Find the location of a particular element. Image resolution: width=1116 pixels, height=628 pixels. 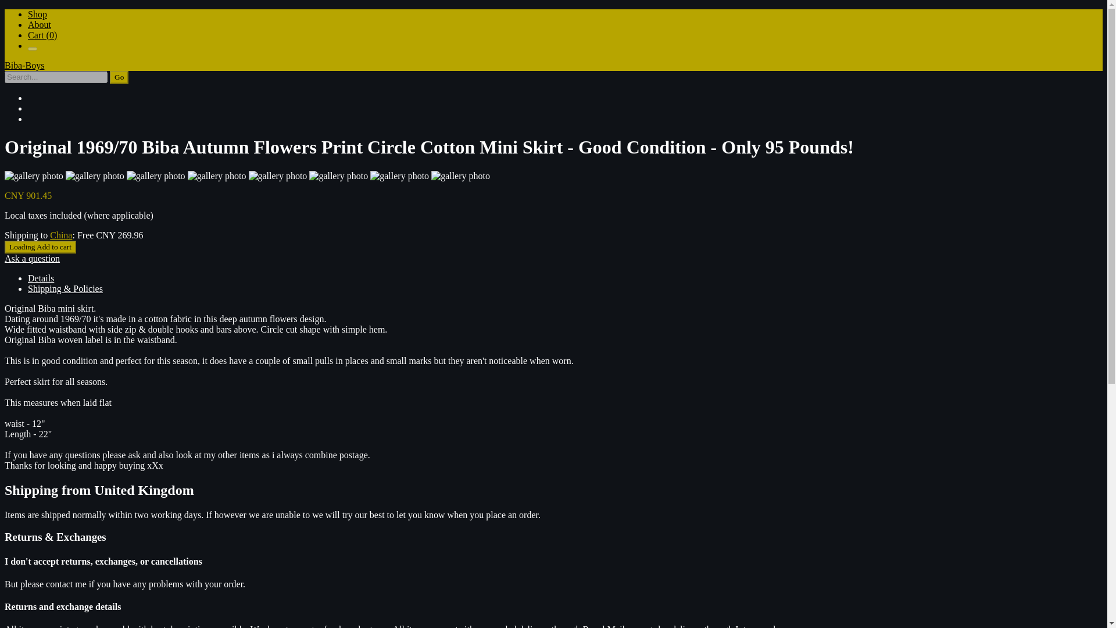

Shop is located at coordinates (37, 14).